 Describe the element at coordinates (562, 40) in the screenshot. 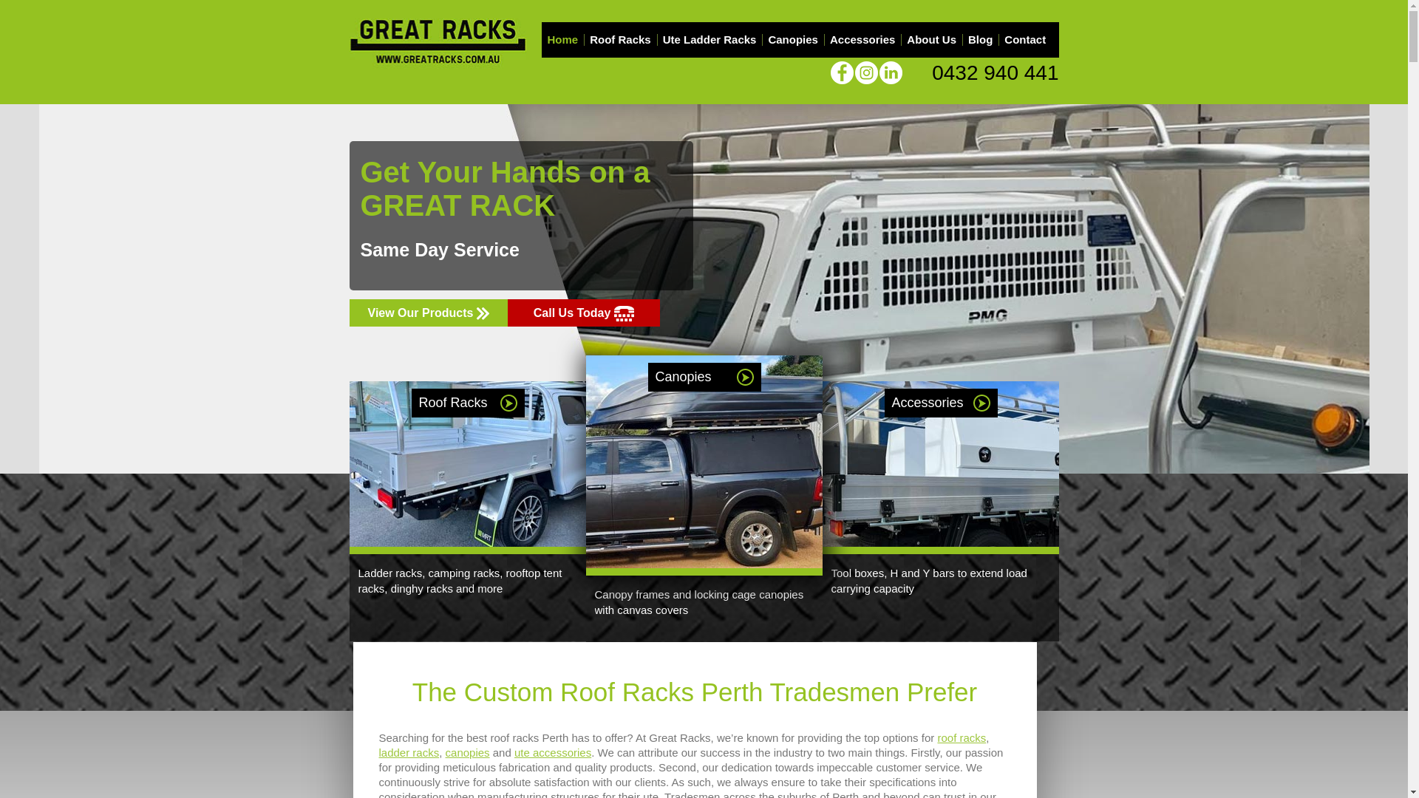

I see `Home` at that location.